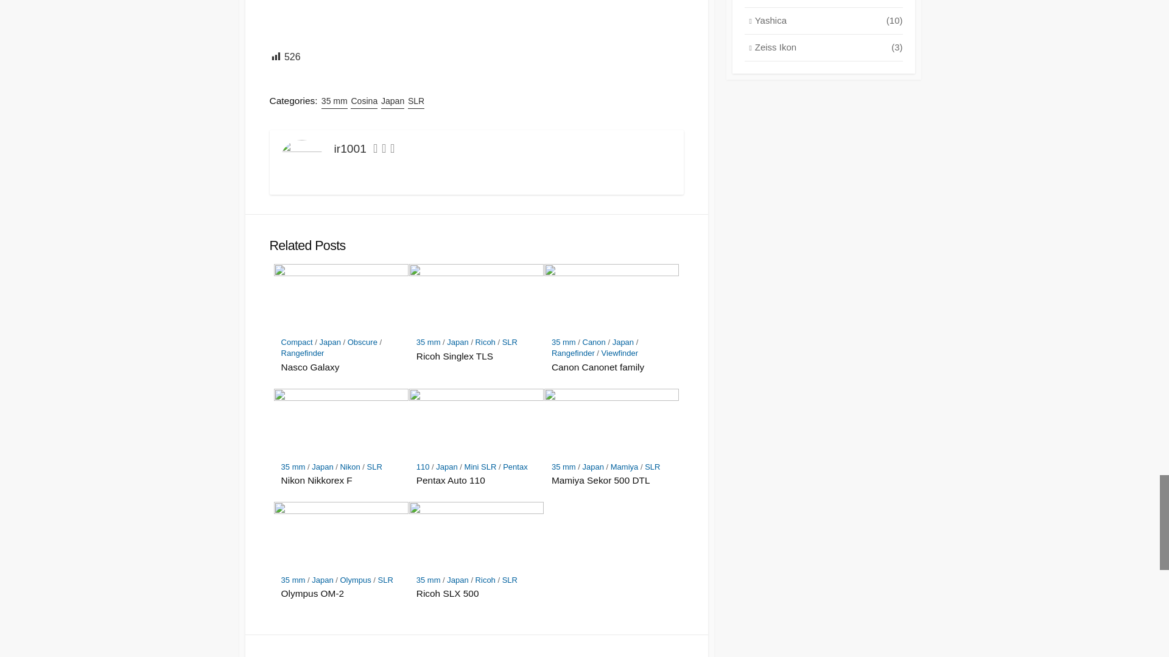  I want to click on Nasco Galaxy, so click(342, 367).